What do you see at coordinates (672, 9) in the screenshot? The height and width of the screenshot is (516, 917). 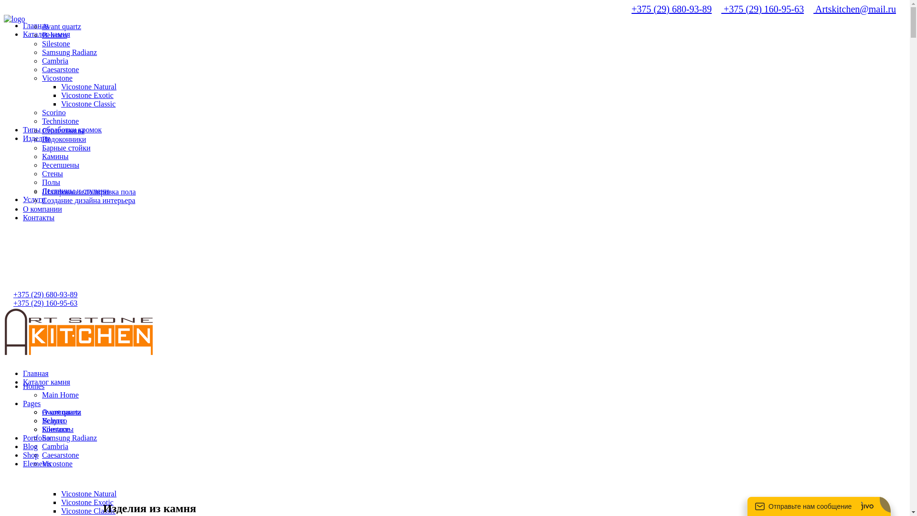 I see `+375 (29) 680-93-89` at bounding box center [672, 9].